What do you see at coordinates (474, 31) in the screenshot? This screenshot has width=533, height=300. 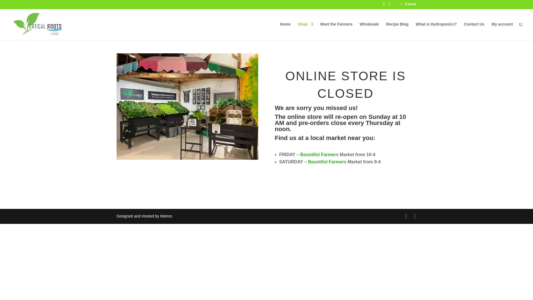 I see `Contact Us` at bounding box center [474, 31].